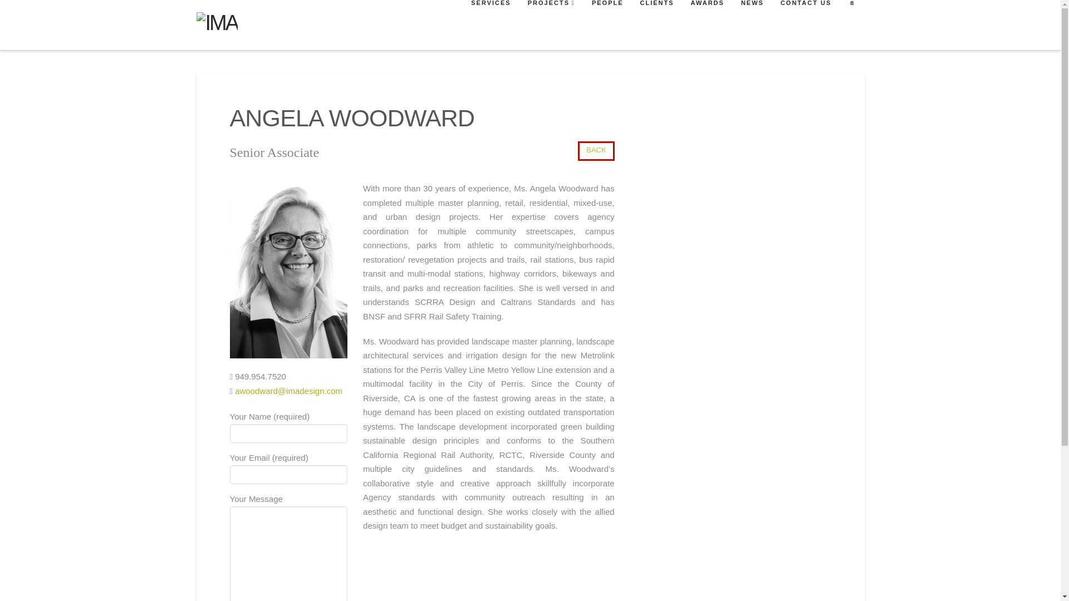  Describe the element at coordinates (656, 24) in the screenshot. I see `CLIENTS` at that location.